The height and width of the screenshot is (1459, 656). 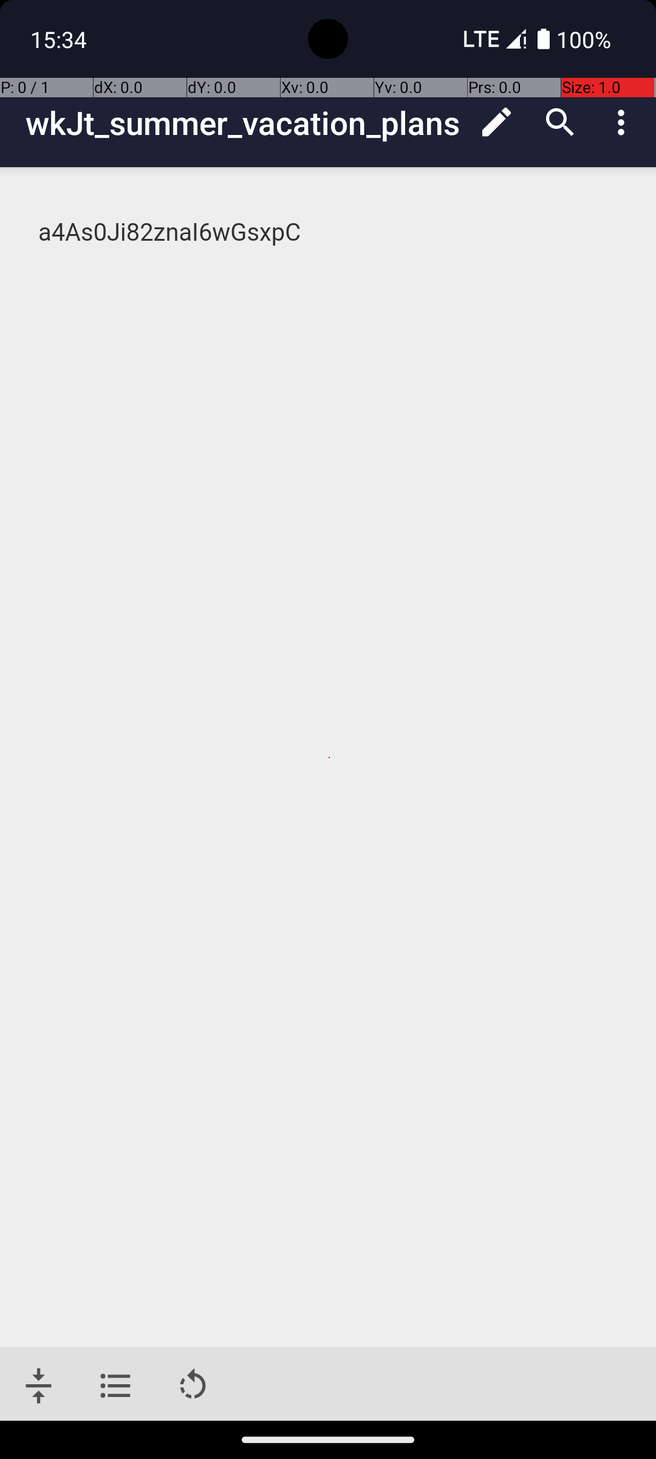 I want to click on a4As0Ji82znaI6wGsxpC, so click(x=329, y=232).